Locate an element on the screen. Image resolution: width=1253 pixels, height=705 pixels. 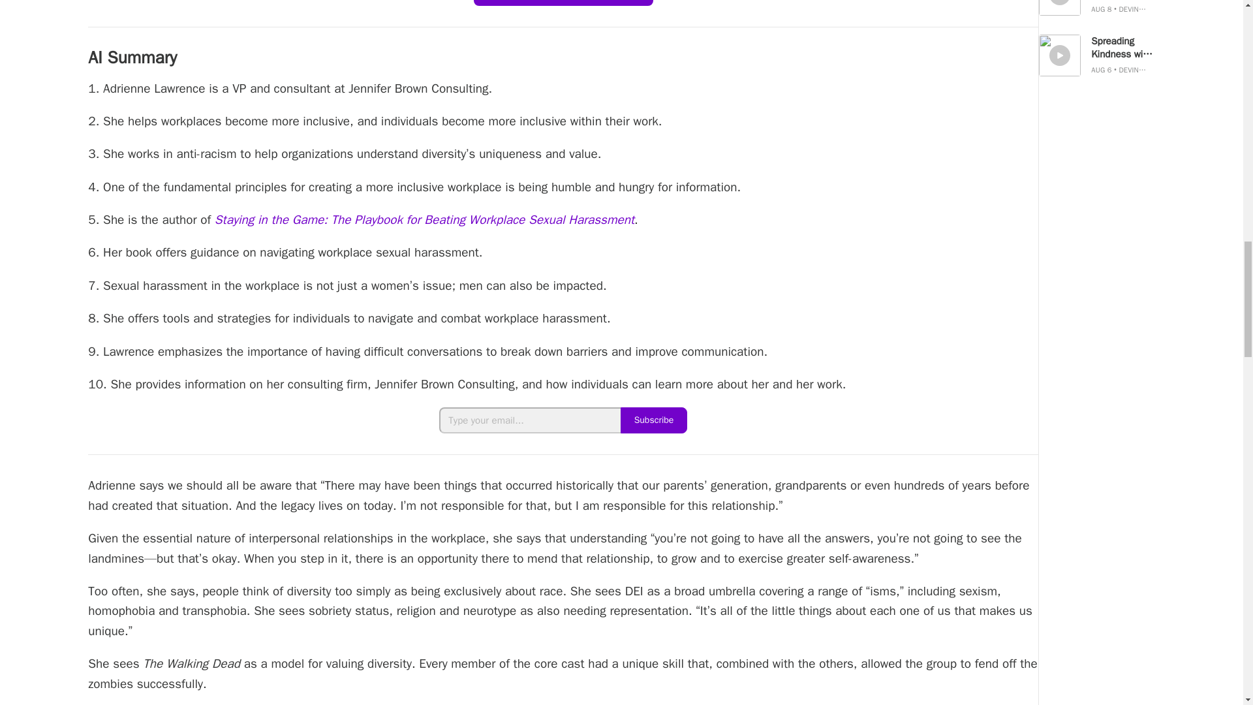
Invest in The Super Crowd, Inc., a PBC is located at coordinates (563, 3).